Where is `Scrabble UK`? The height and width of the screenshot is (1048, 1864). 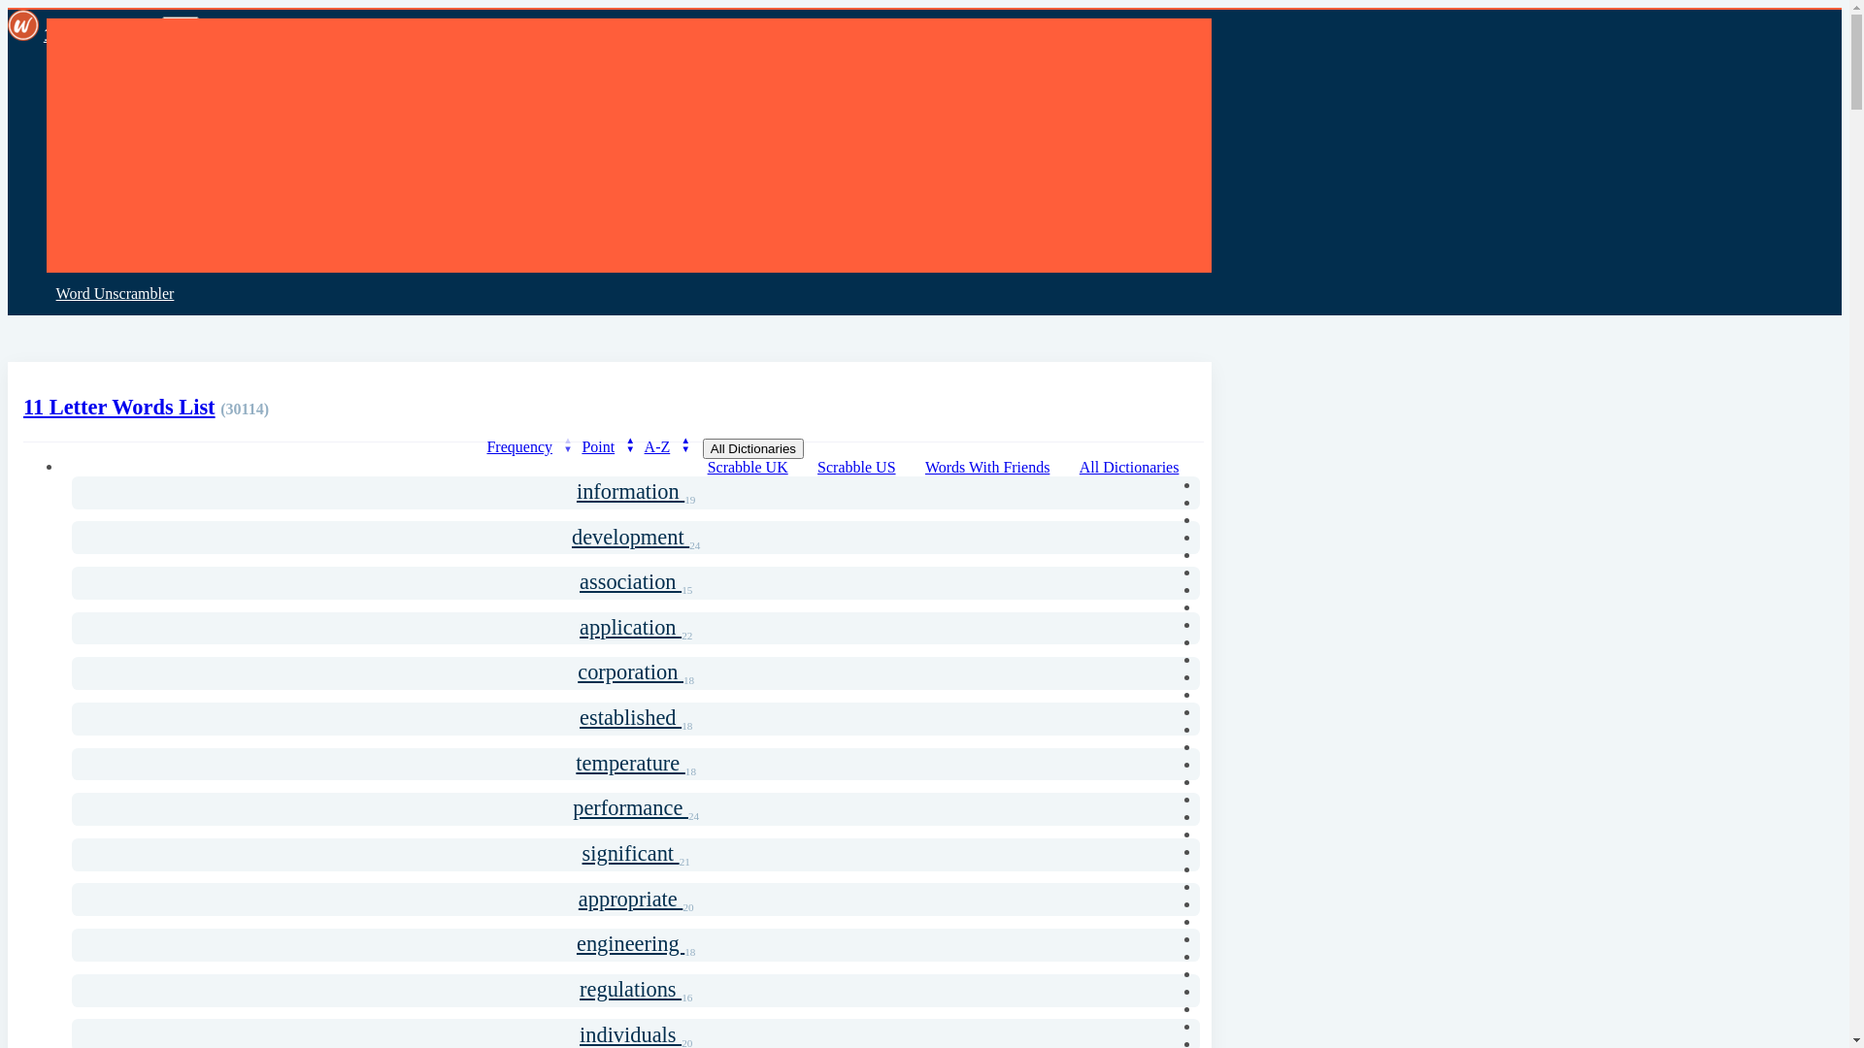 Scrabble UK is located at coordinates (761, 468).